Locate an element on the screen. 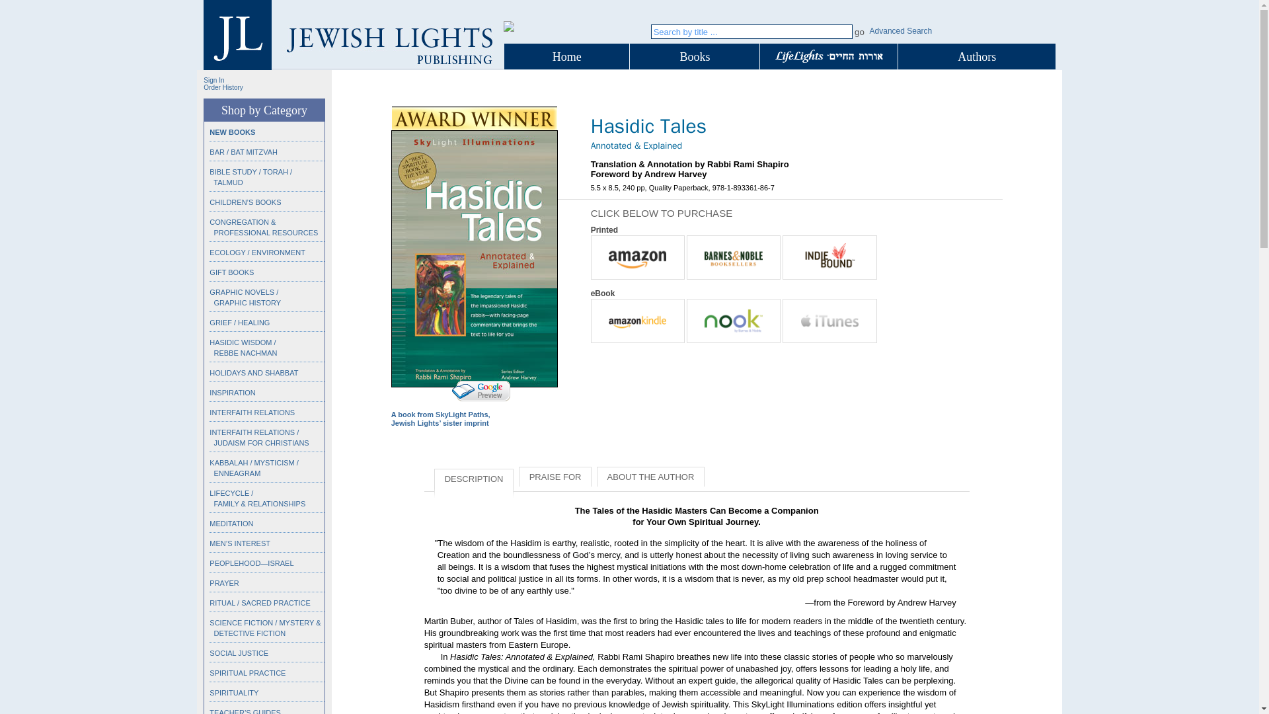 The image size is (1269, 714). MEDITATION is located at coordinates (231, 524).